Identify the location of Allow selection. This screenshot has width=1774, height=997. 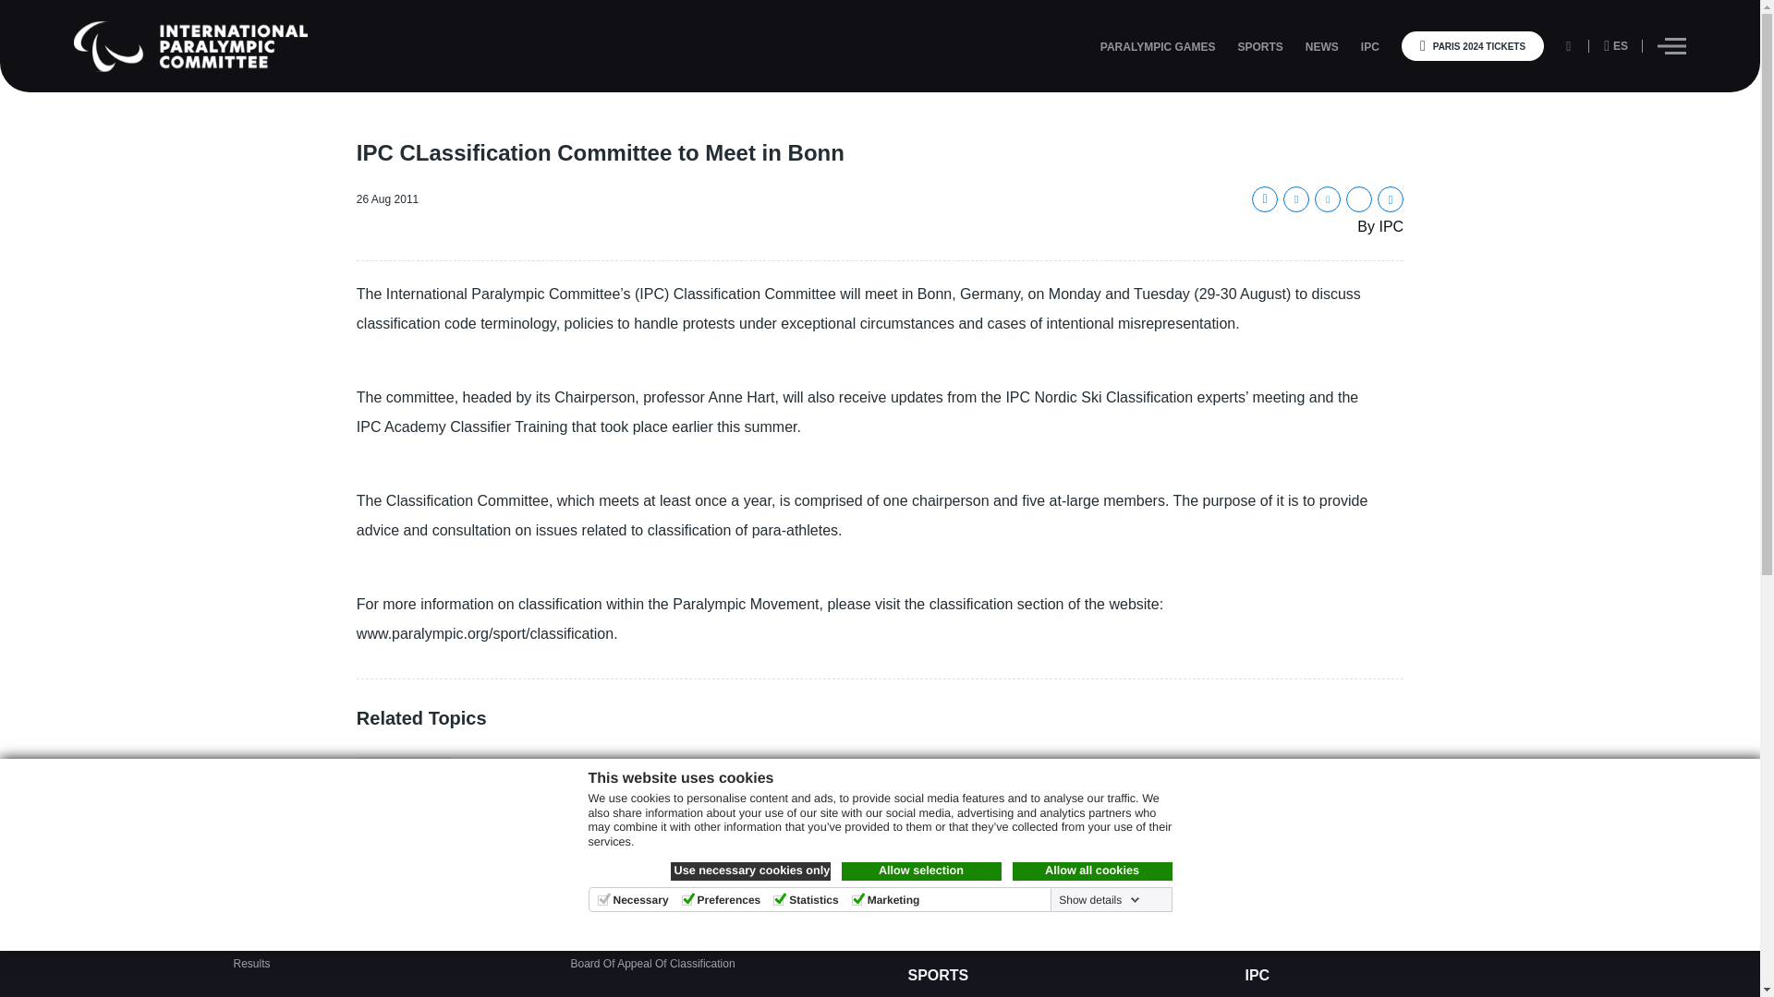
(920, 871).